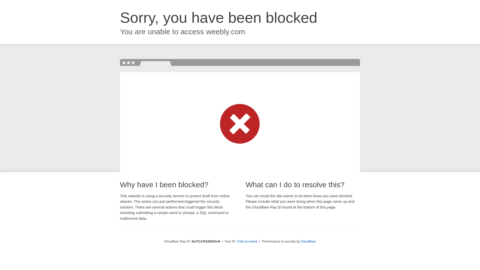 The image size is (480, 270). What do you see at coordinates (308, 241) in the screenshot?
I see `Cloudflare` at bounding box center [308, 241].